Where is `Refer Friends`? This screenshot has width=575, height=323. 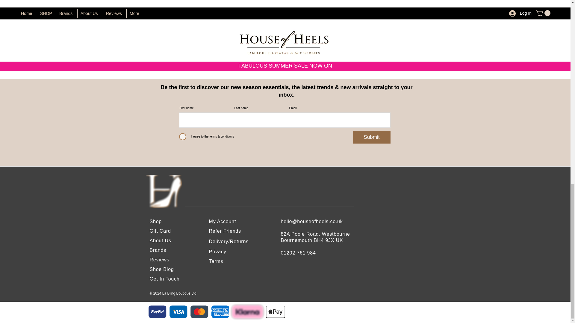 Refer Friends is located at coordinates (225, 231).